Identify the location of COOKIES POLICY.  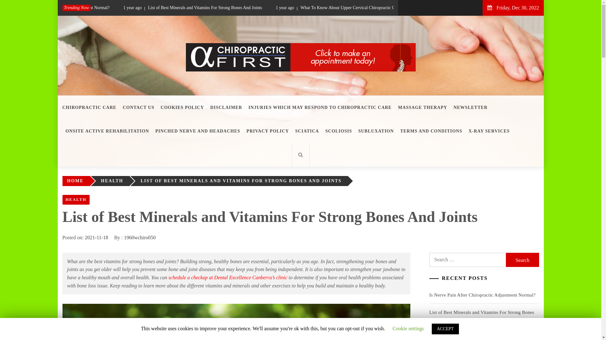
(182, 108).